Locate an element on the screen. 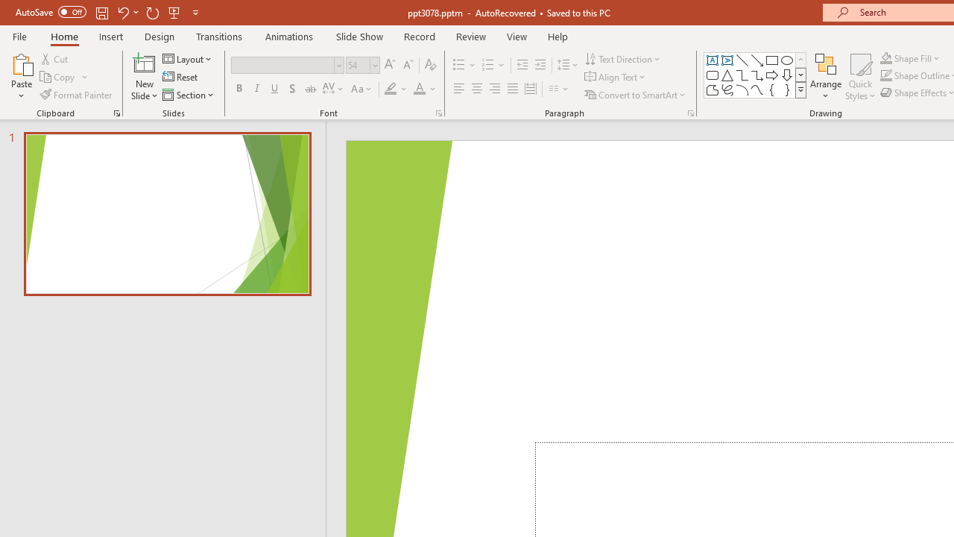 This screenshot has width=954, height=537. Undo is located at coordinates (127, 12).